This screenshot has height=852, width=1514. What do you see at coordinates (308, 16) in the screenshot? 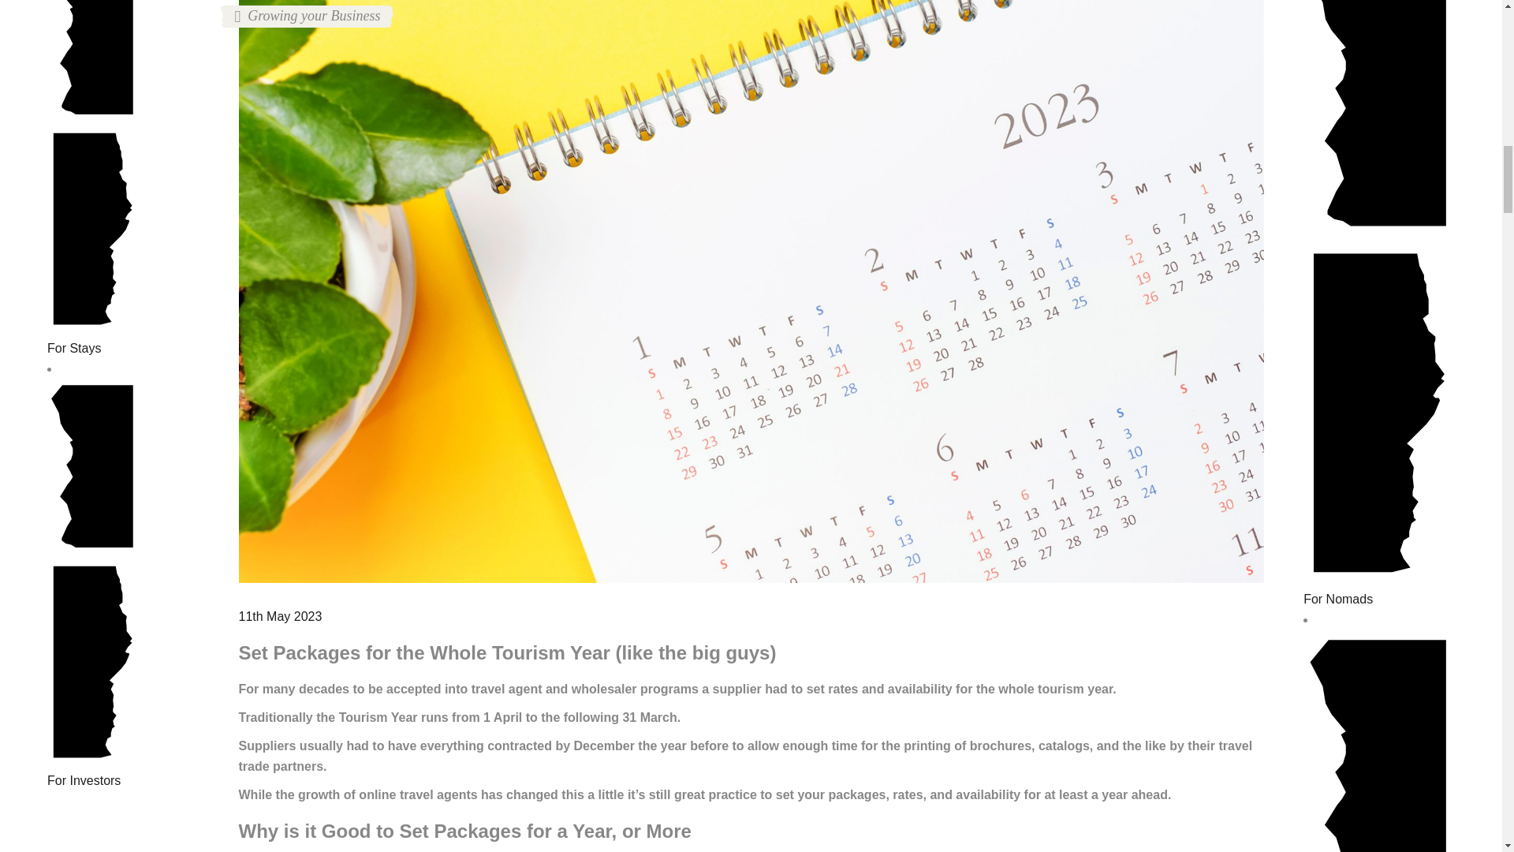
I see `Growing your Business` at bounding box center [308, 16].